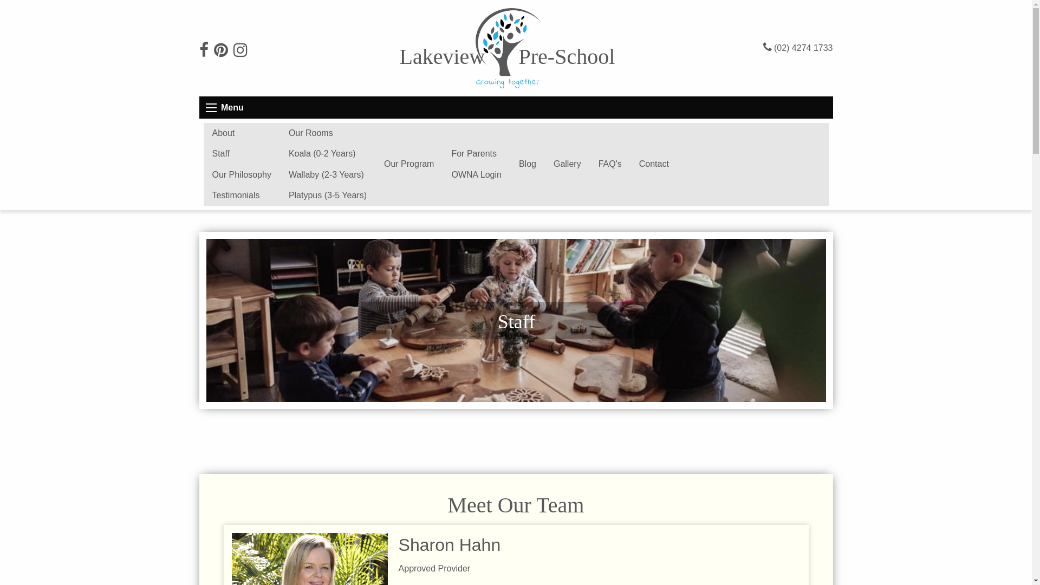 This screenshot has width=1040, height=585. Describe the element at coordinates (568, 164) in the screenshot. I see `Gallery` at that location.